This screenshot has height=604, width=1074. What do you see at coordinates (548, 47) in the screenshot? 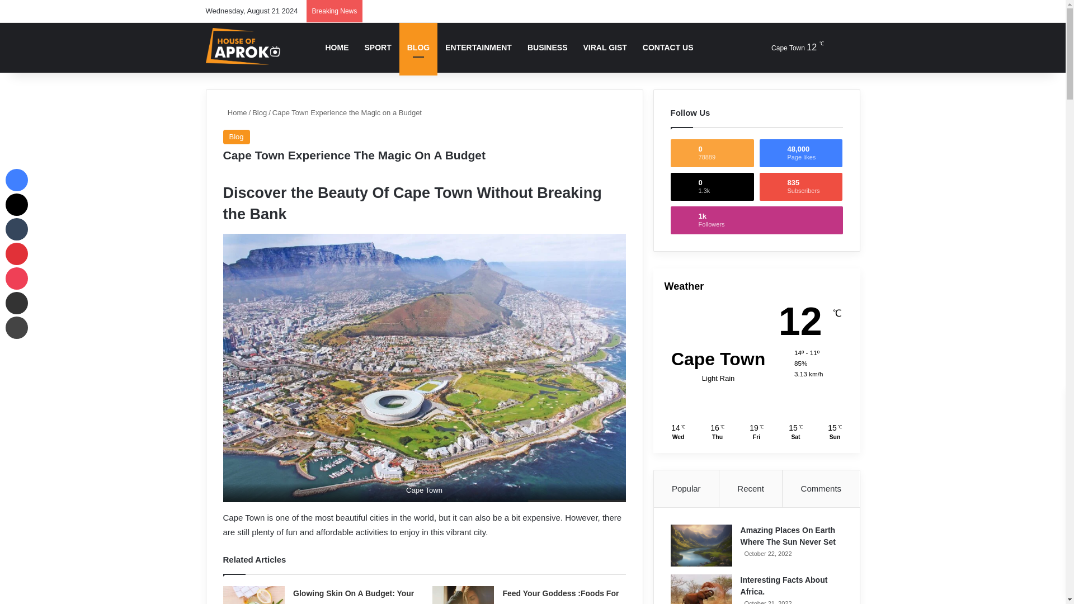
I see `BUSINESS` at bounding box center [548, 47].